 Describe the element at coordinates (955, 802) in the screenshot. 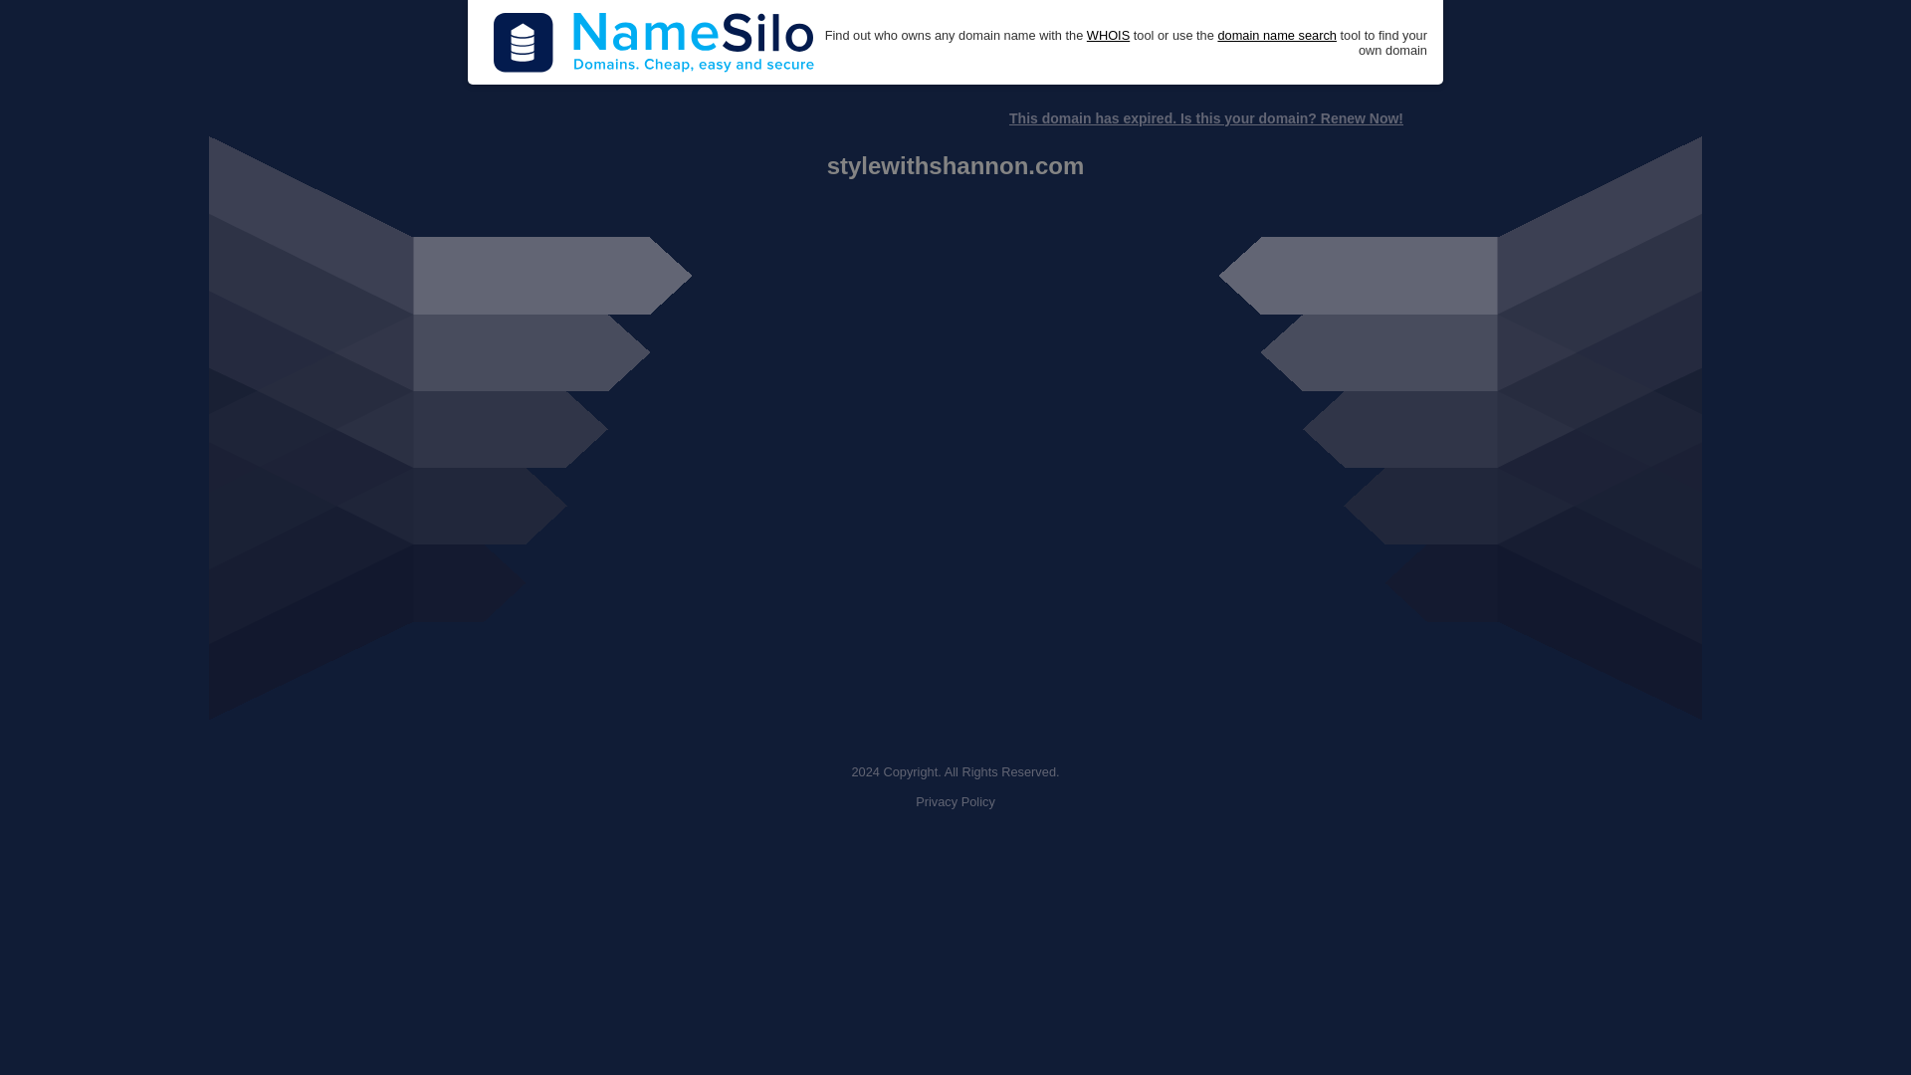

I see `Privacy Policy` at that location.